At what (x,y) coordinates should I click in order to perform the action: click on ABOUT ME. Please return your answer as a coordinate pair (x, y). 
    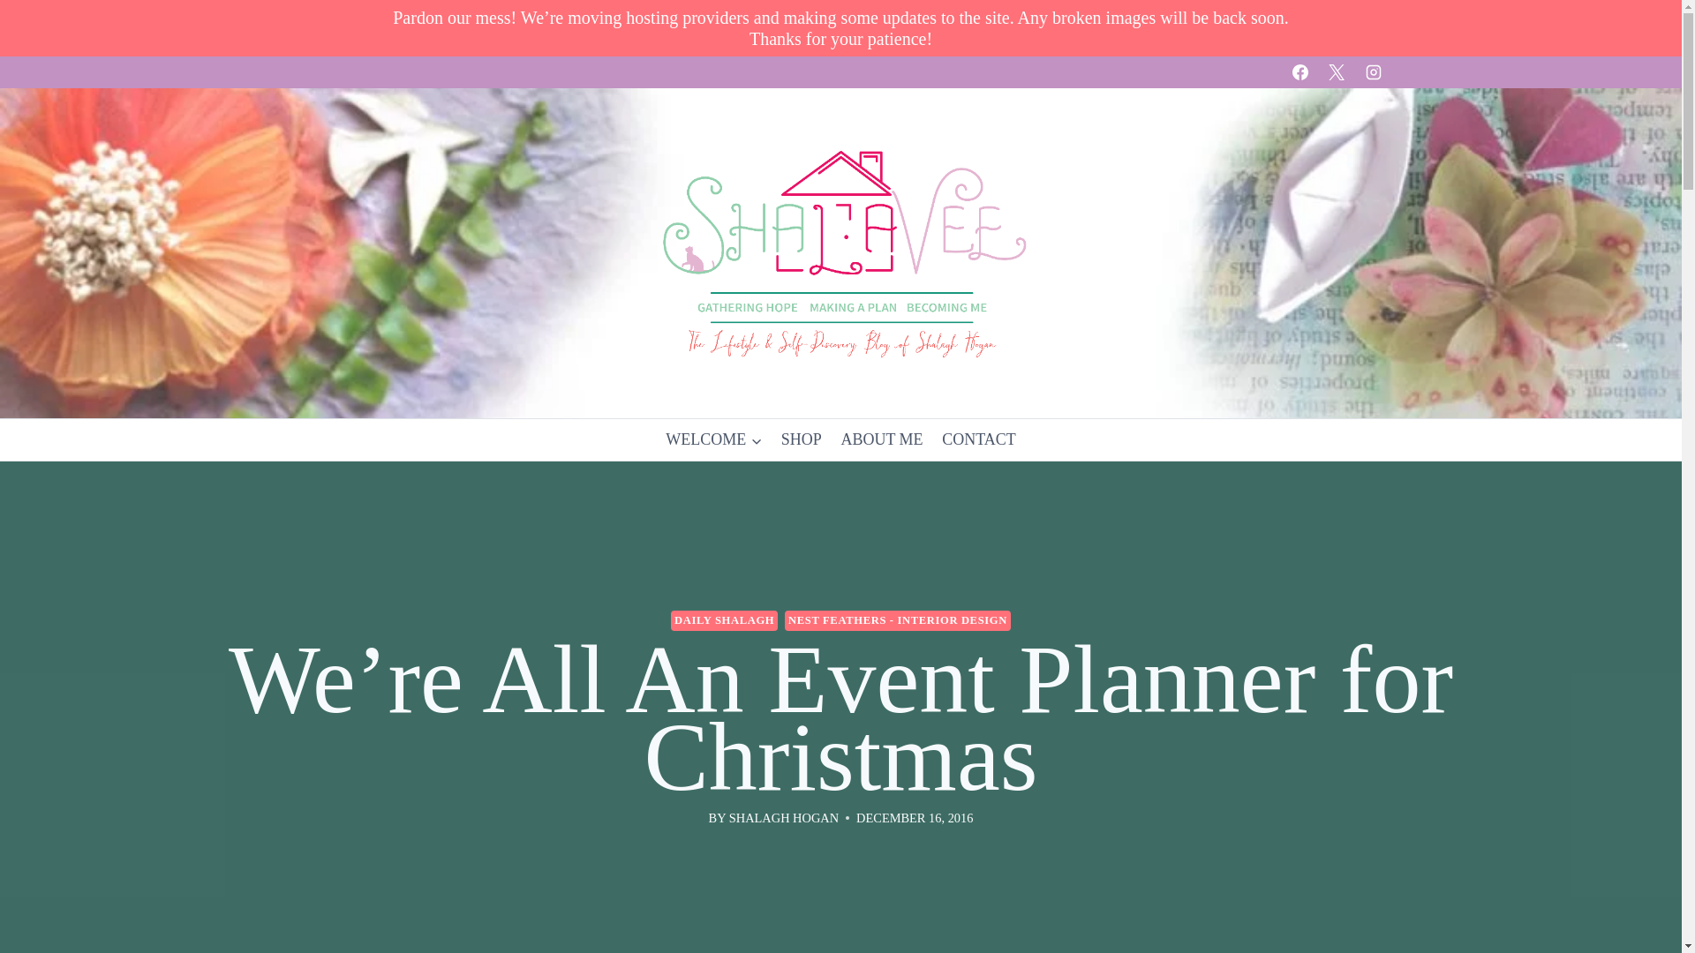
    Looking at the image, I should click on (883, 439).